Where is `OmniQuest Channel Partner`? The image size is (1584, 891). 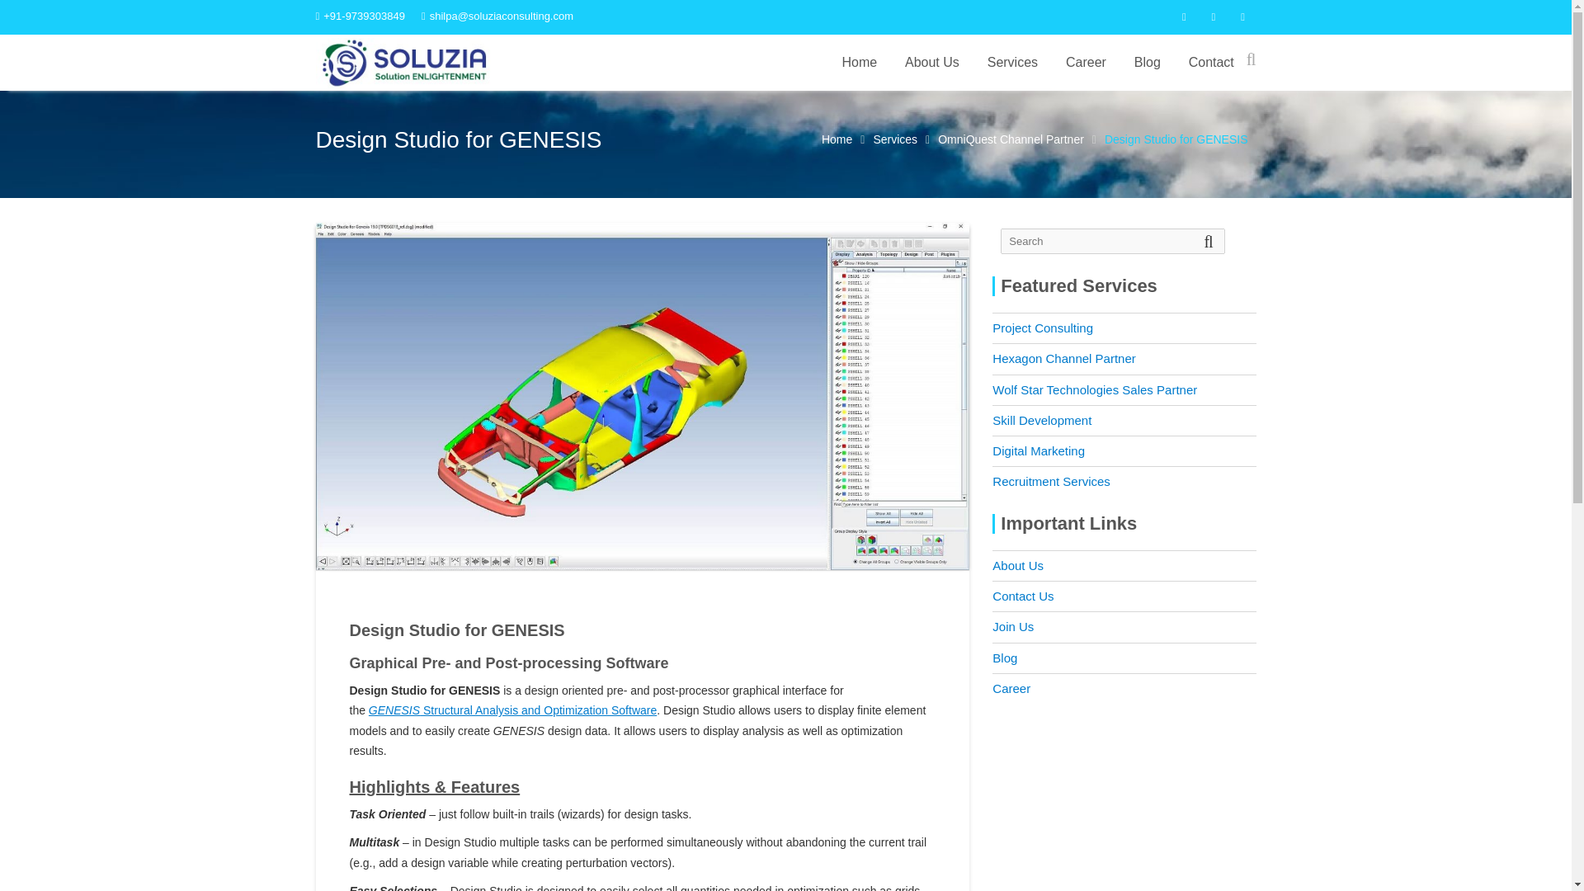
OmniQuest Channel Partner is located at coordinates (1010, 139).